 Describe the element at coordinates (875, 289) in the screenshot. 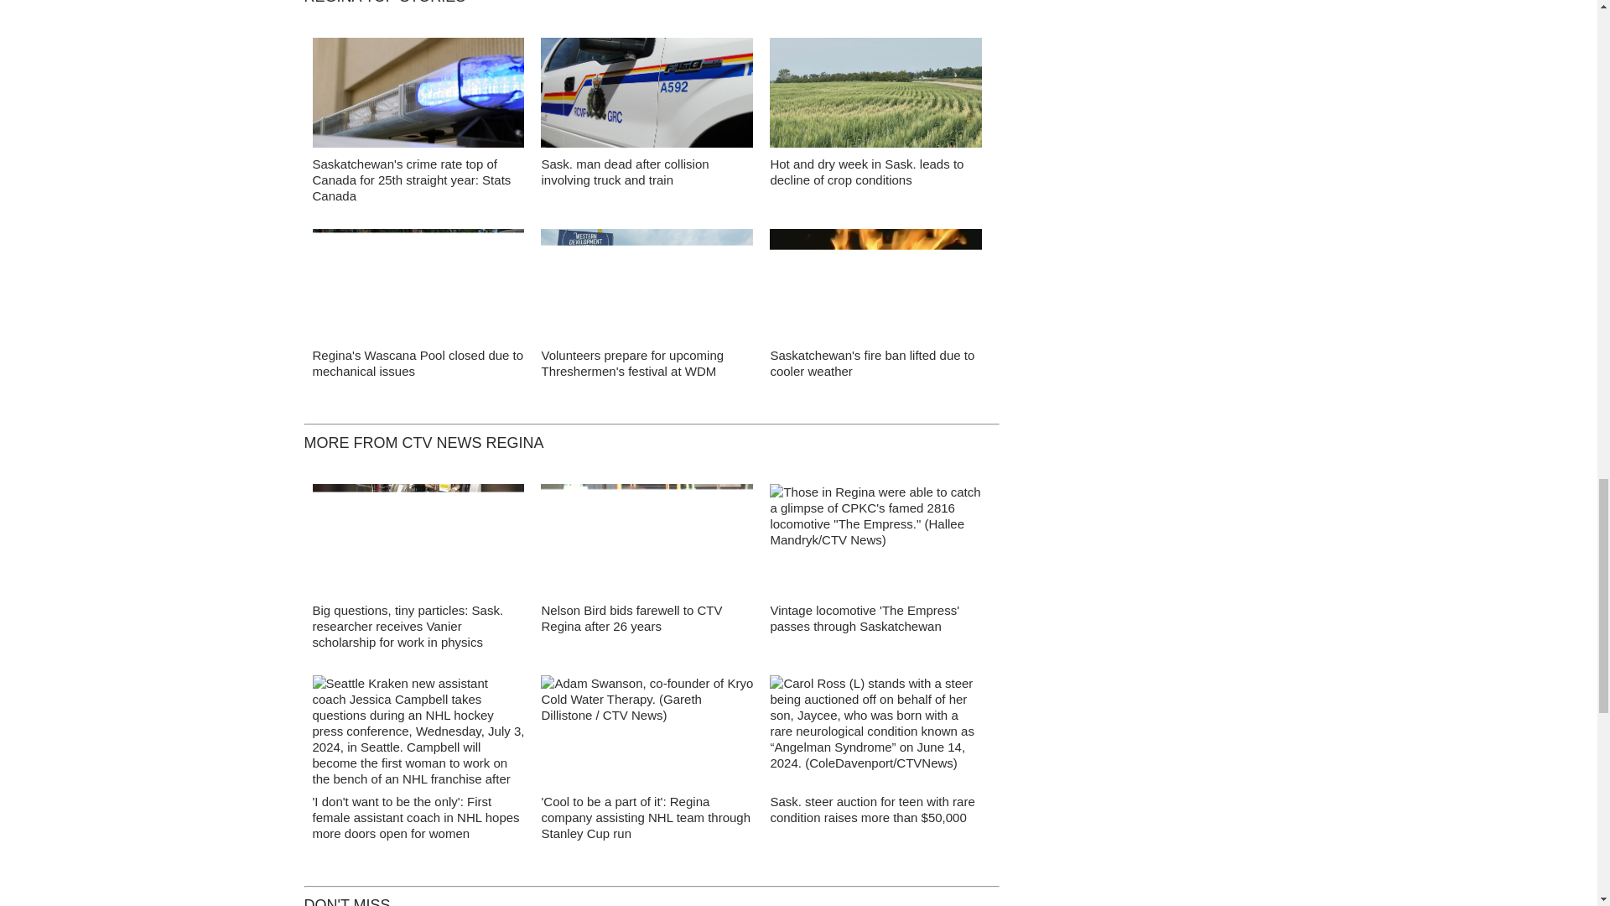

I see `fire ban` at that location.